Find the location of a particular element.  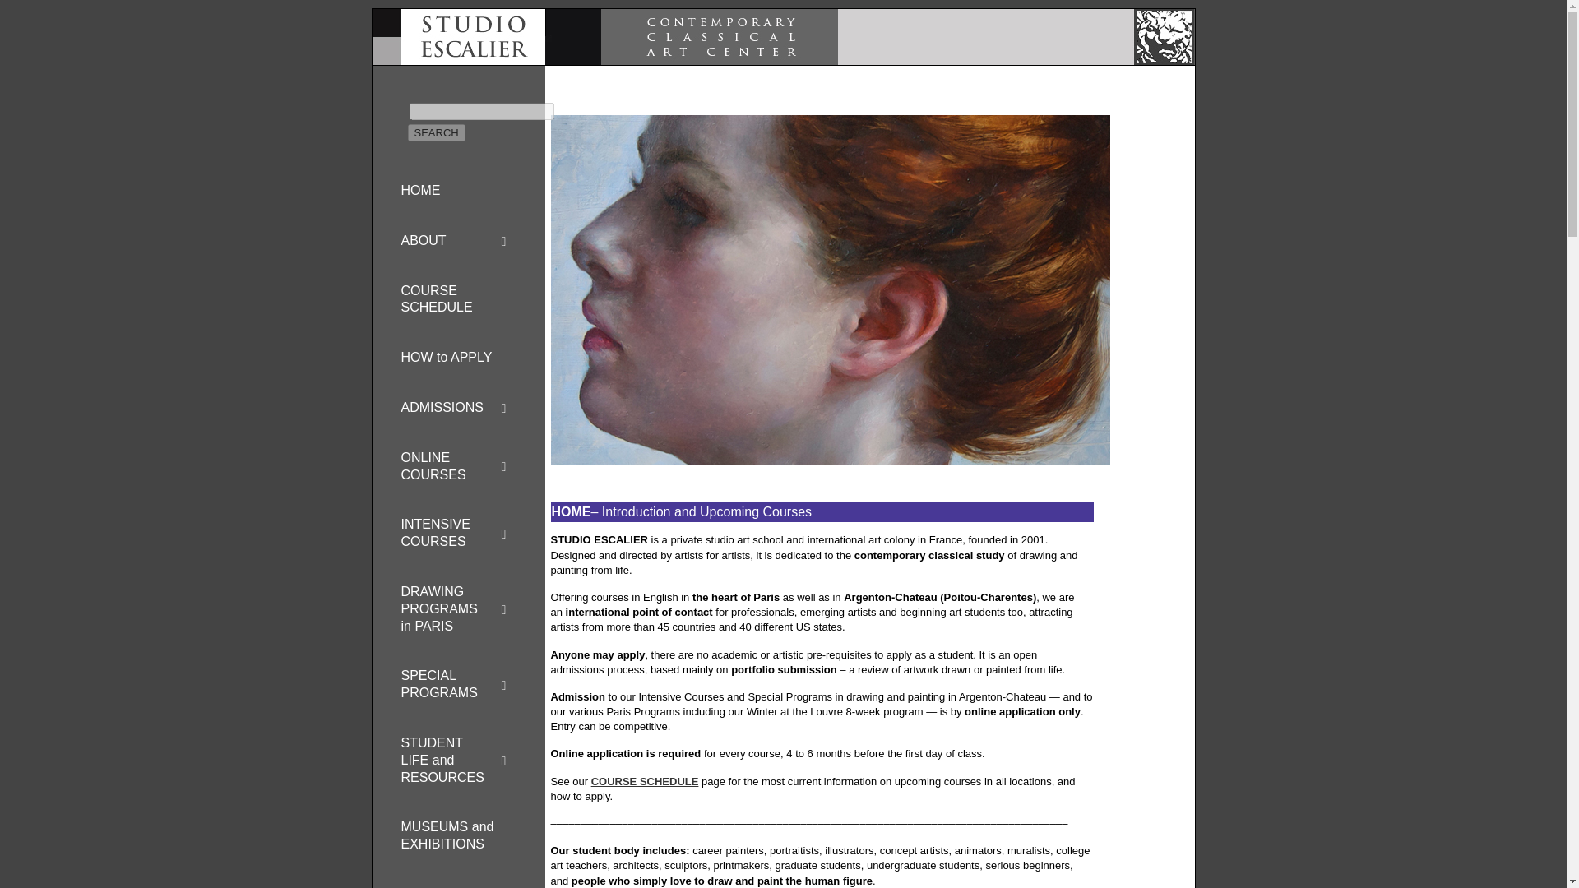

ADMISSIONS is located at coordinates (459, 408).